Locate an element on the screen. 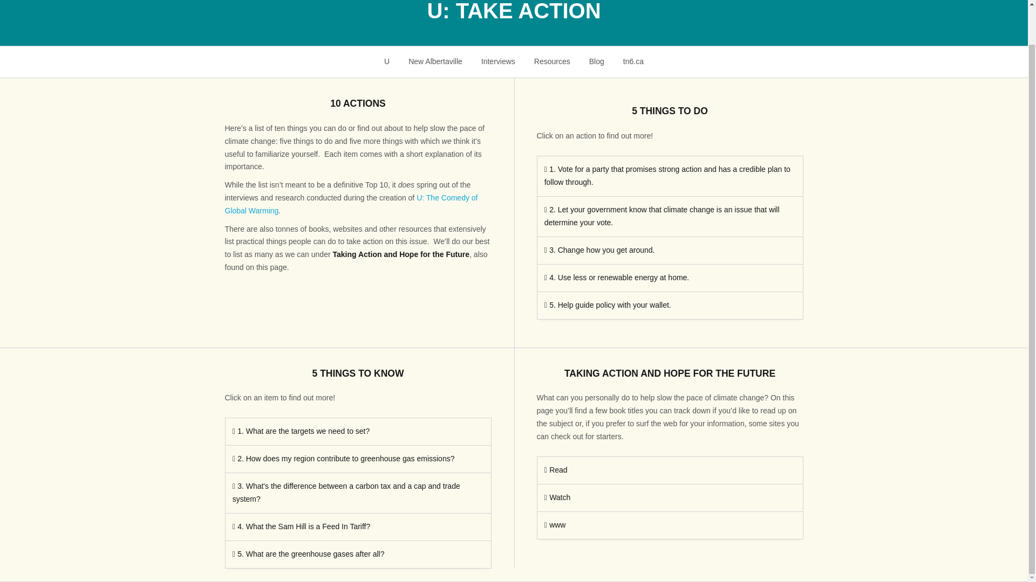  tn6.ca is located at coordinates (632, 61).